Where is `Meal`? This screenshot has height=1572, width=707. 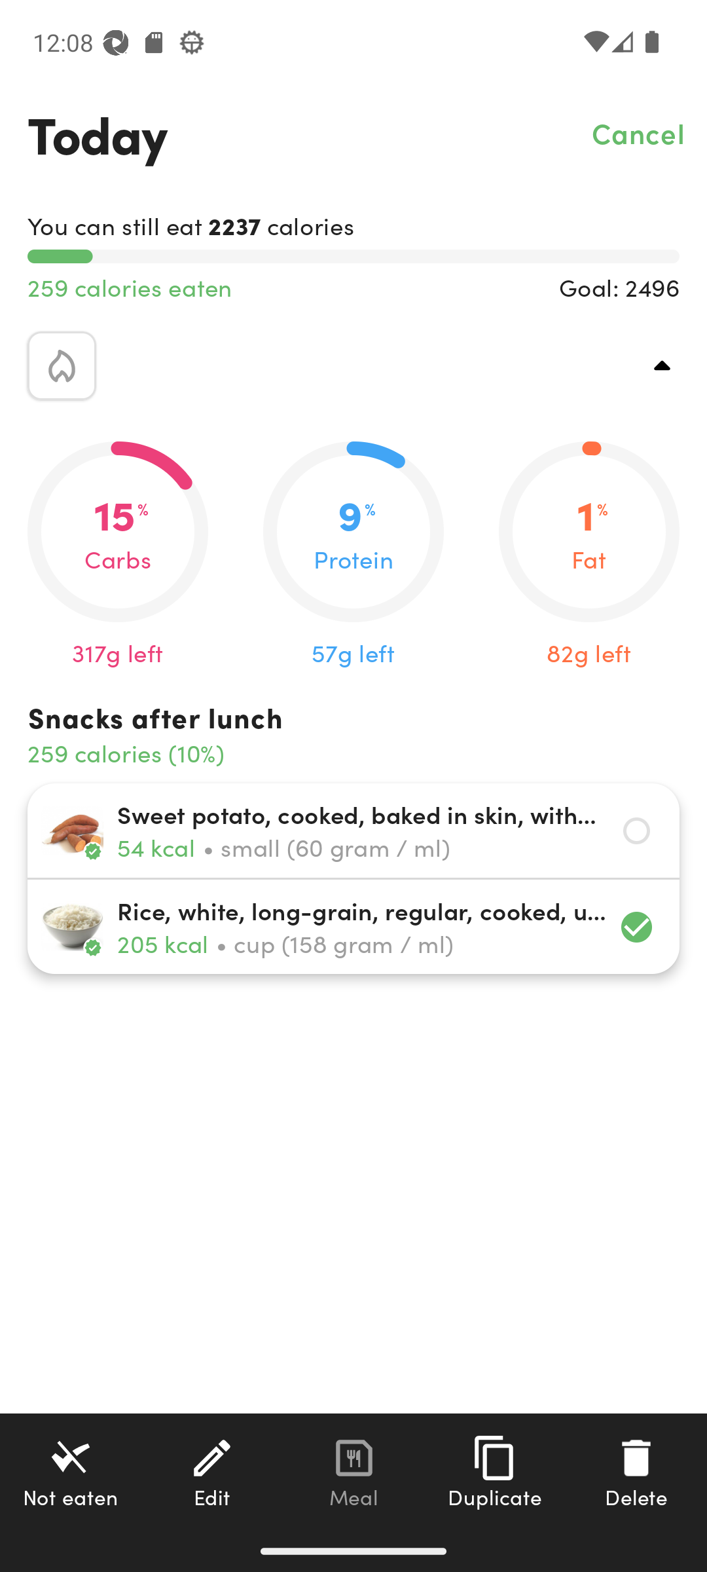 Meal is located at coordinates (353, 1472).